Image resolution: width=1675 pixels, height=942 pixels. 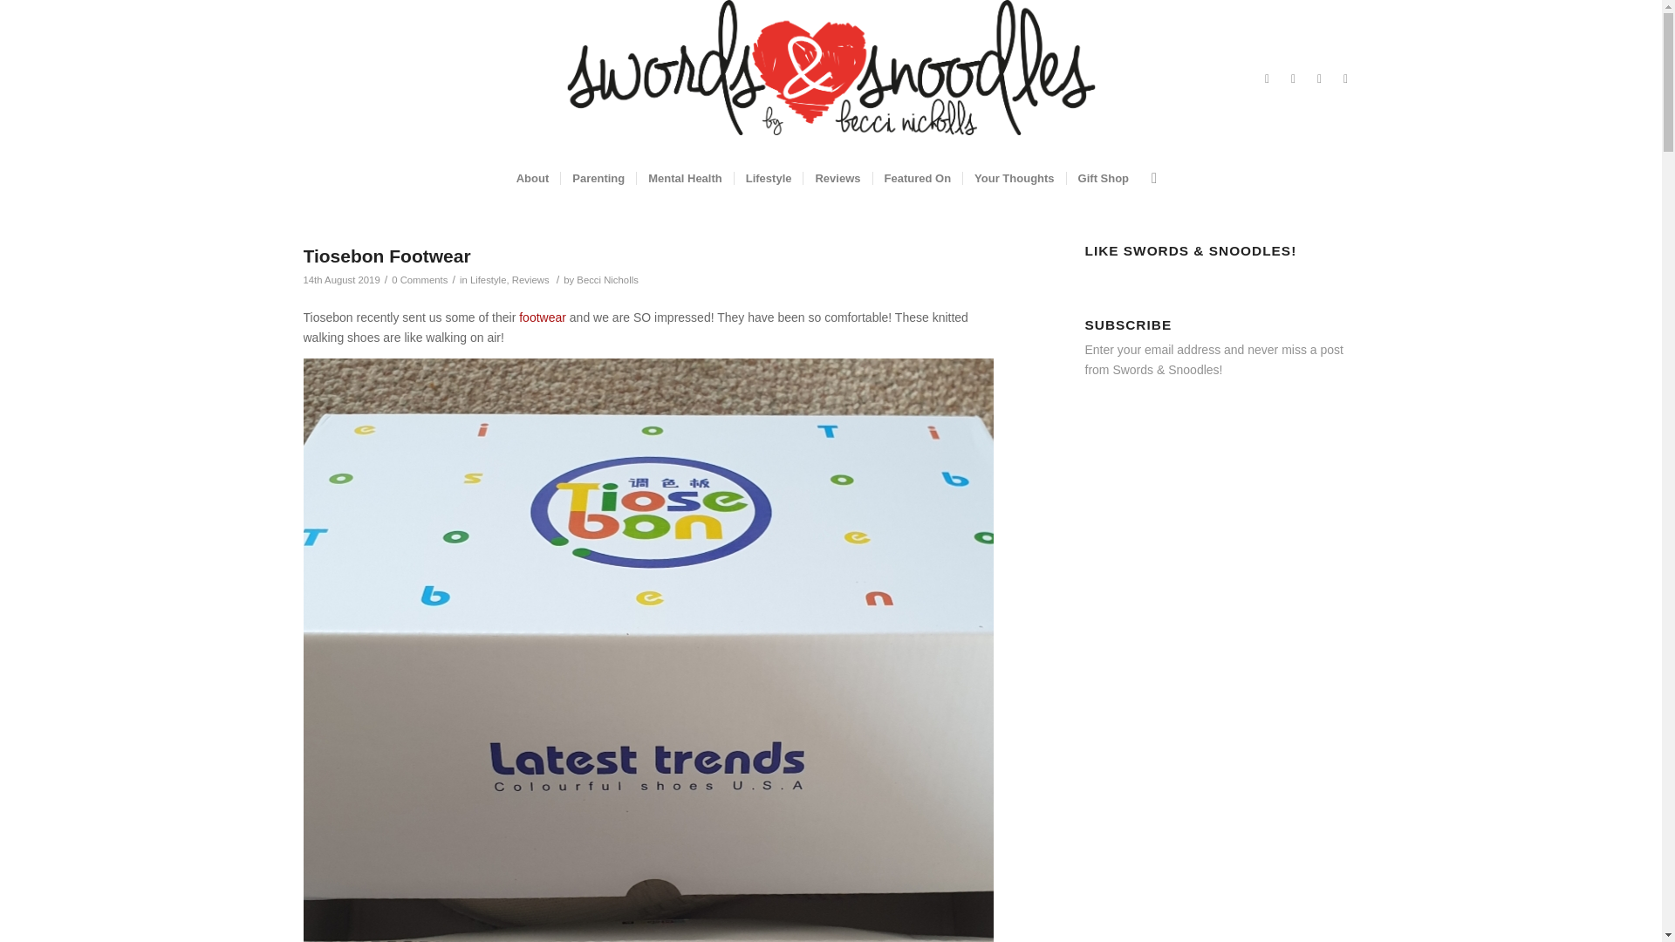 I want to click on Featured On, so click(x=918, y=179).